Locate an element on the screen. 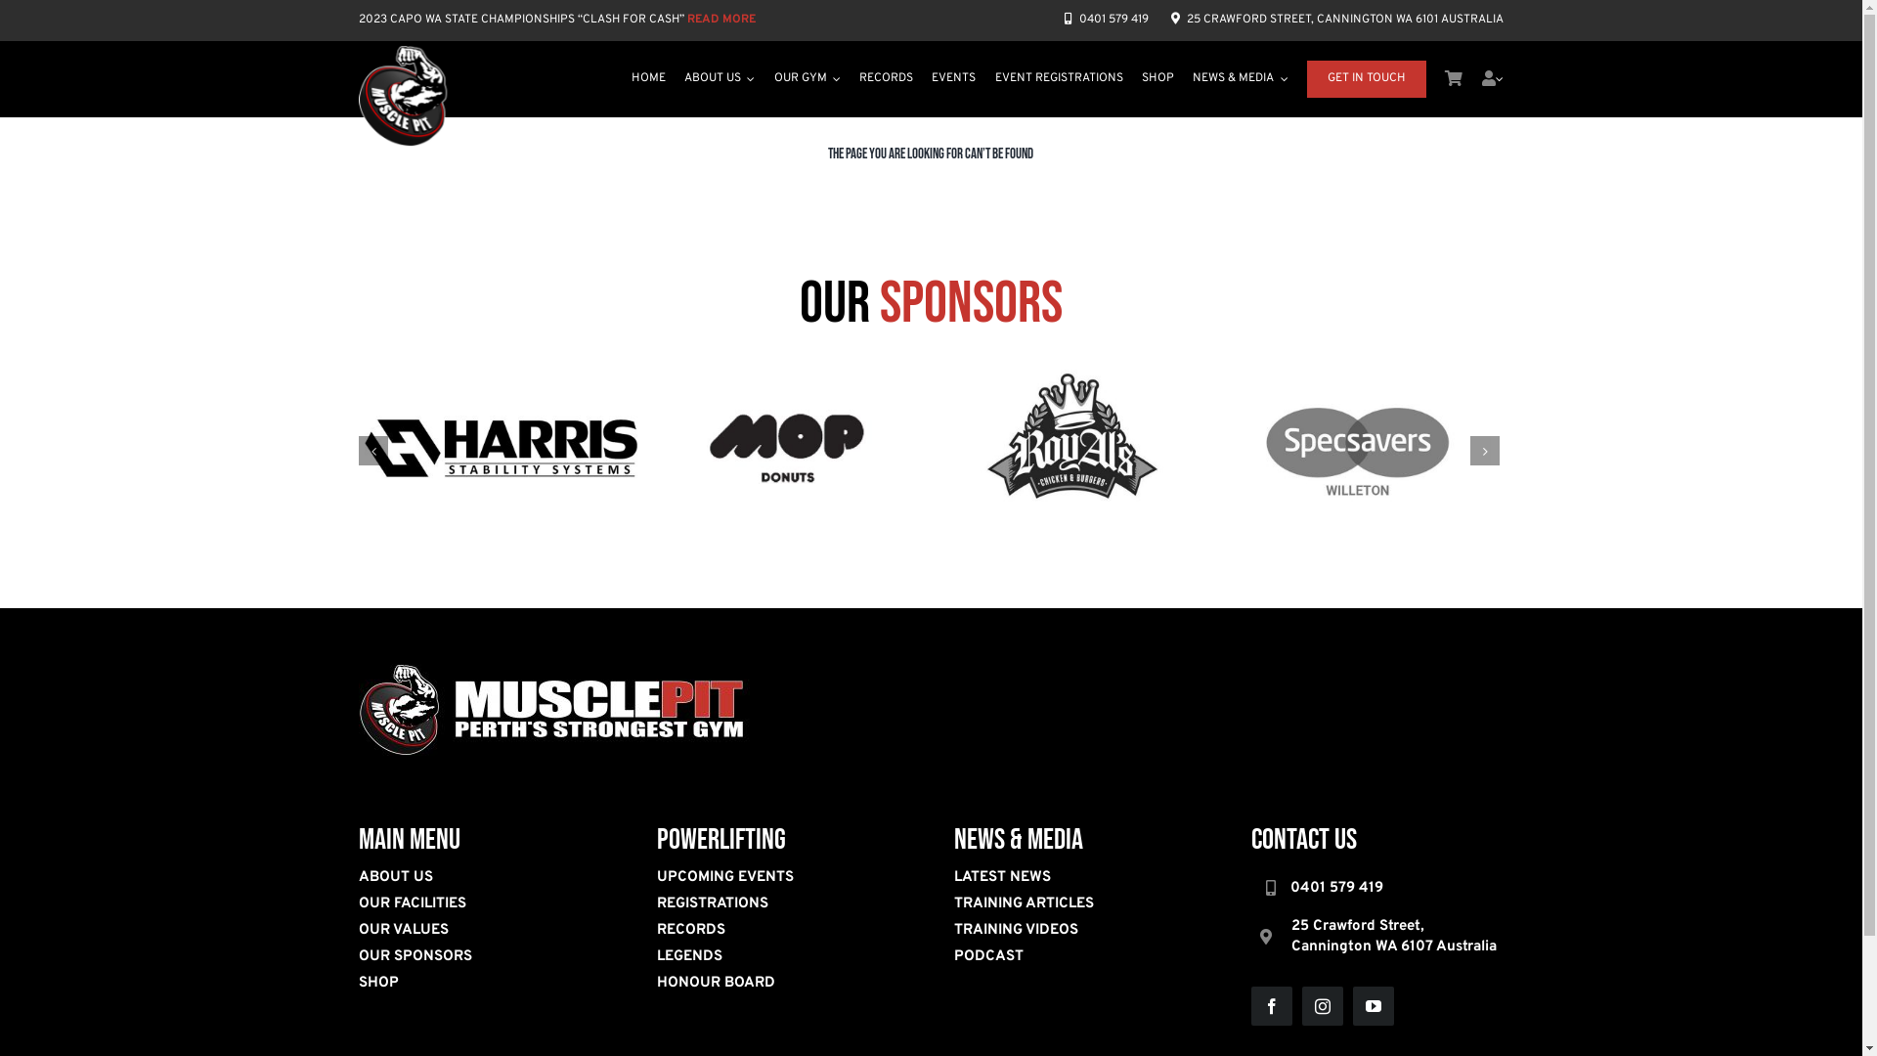  SHOP is located at coordinates (1157, 79).